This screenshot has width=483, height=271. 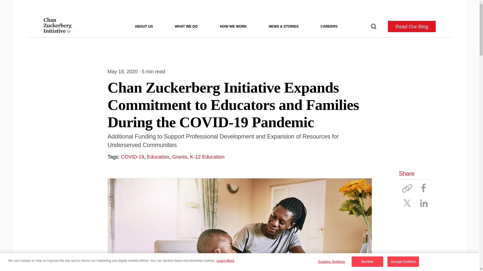 What do you see at coordinates (186, 26) in the screenshot?
I see `WHAT WE DO` at bounding box center [186, 26].